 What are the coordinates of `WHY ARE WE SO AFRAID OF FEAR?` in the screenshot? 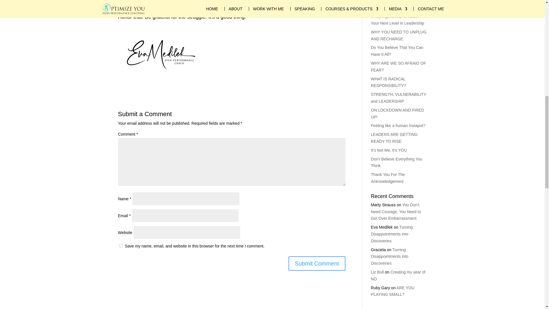 It's located at (398, 66).